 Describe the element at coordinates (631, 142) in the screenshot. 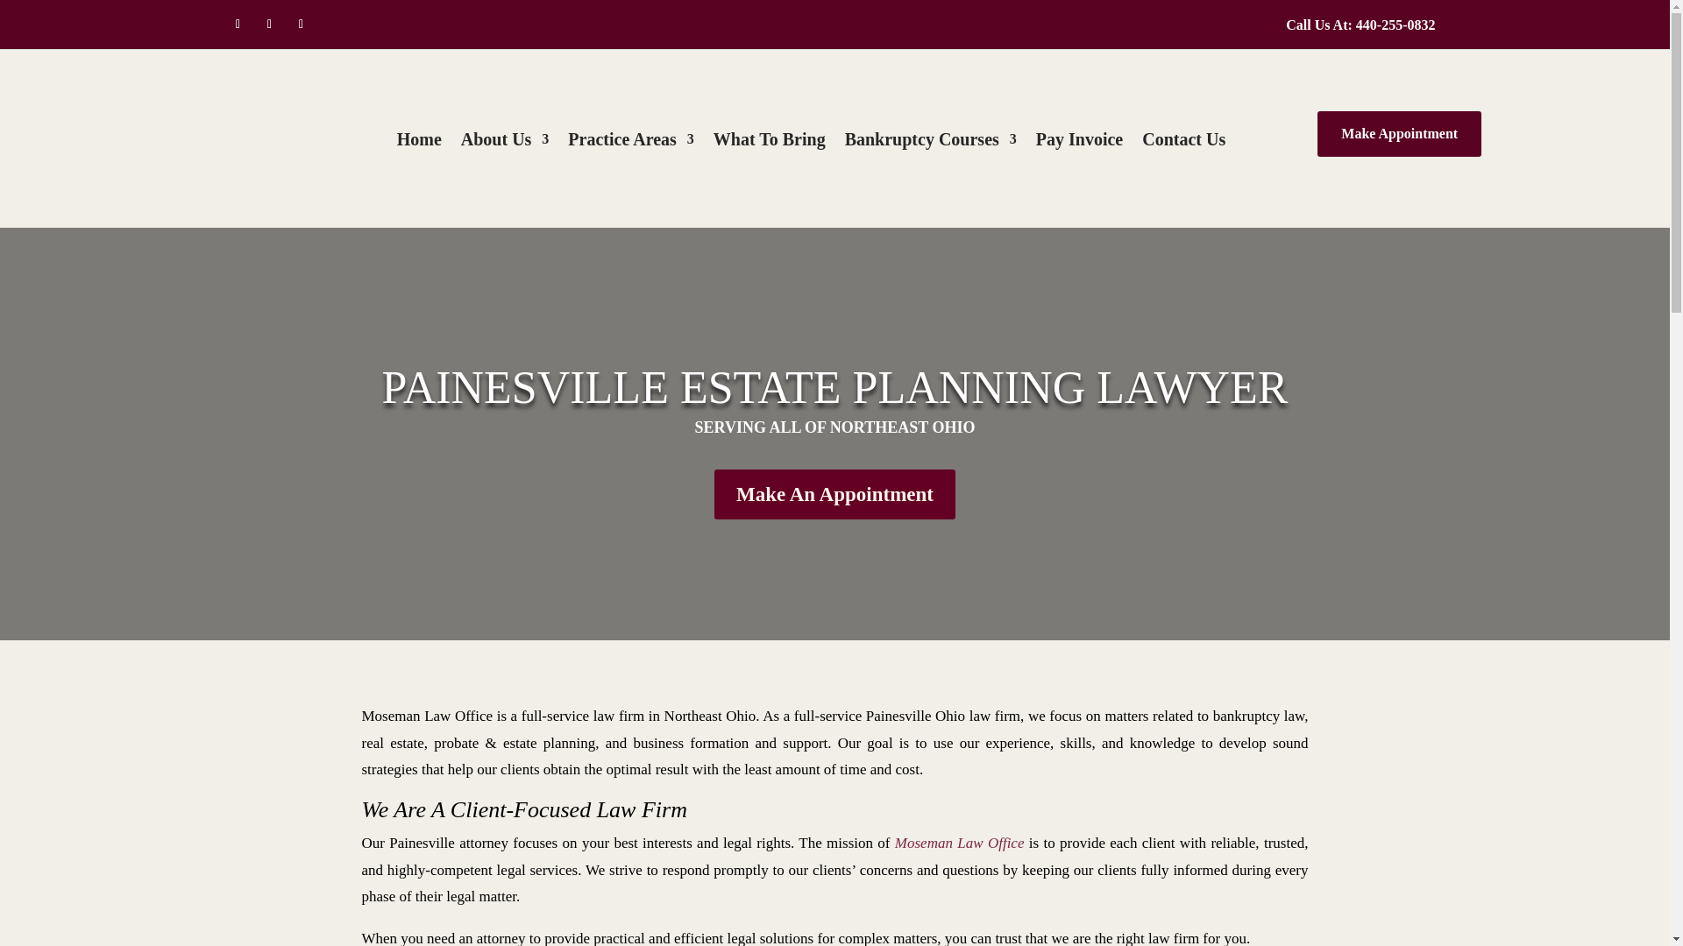

I see `Practice Areas` at that location.